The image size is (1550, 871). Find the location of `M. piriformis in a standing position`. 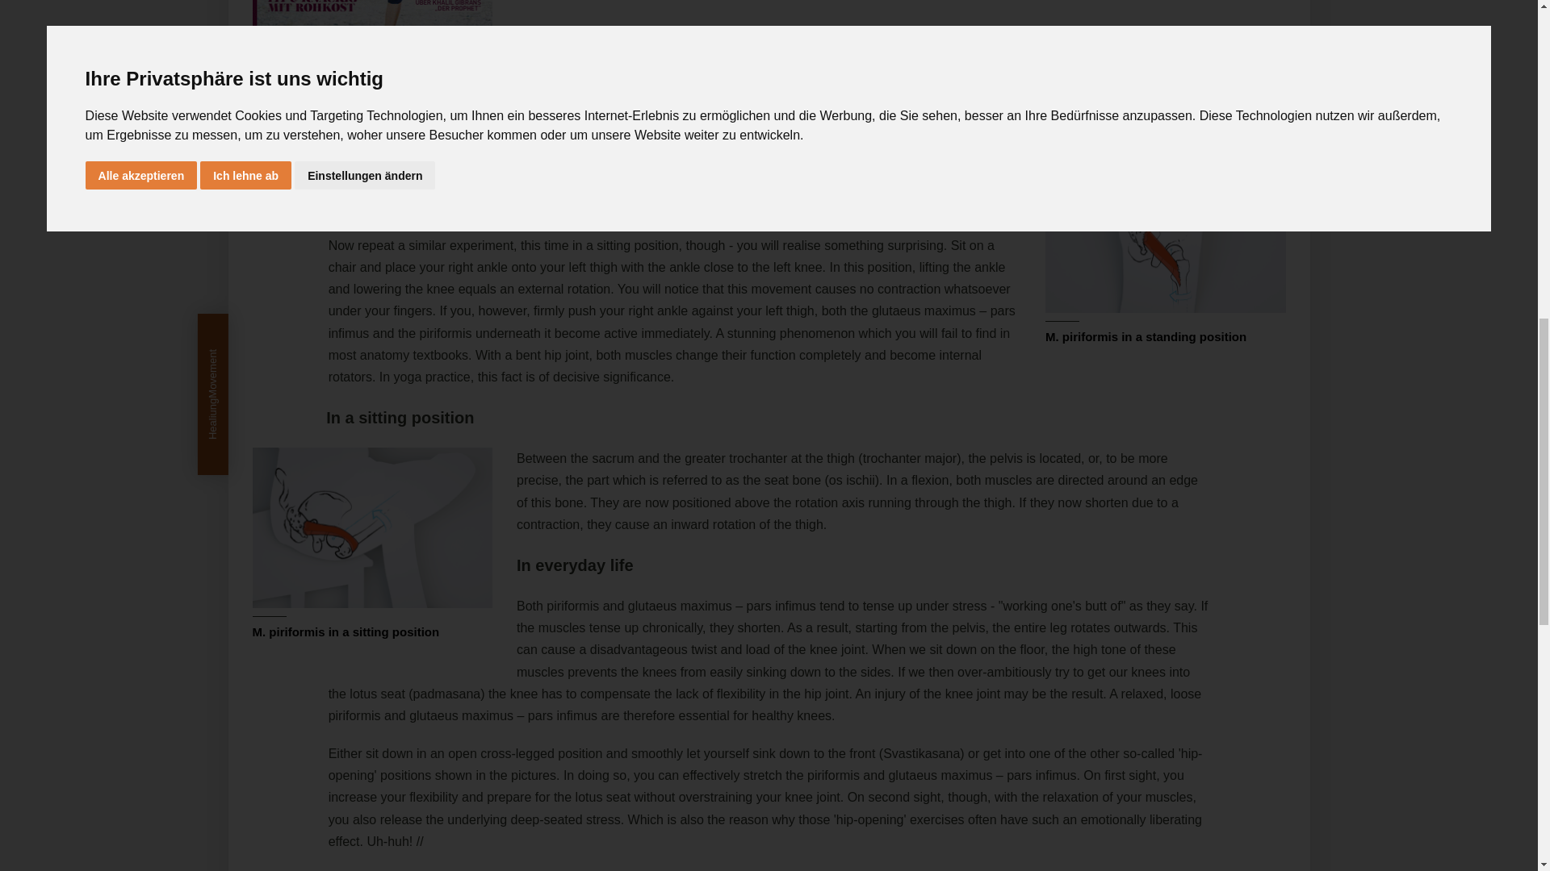

M. piriformis in a standing position is located at coordinates (1166, 232).